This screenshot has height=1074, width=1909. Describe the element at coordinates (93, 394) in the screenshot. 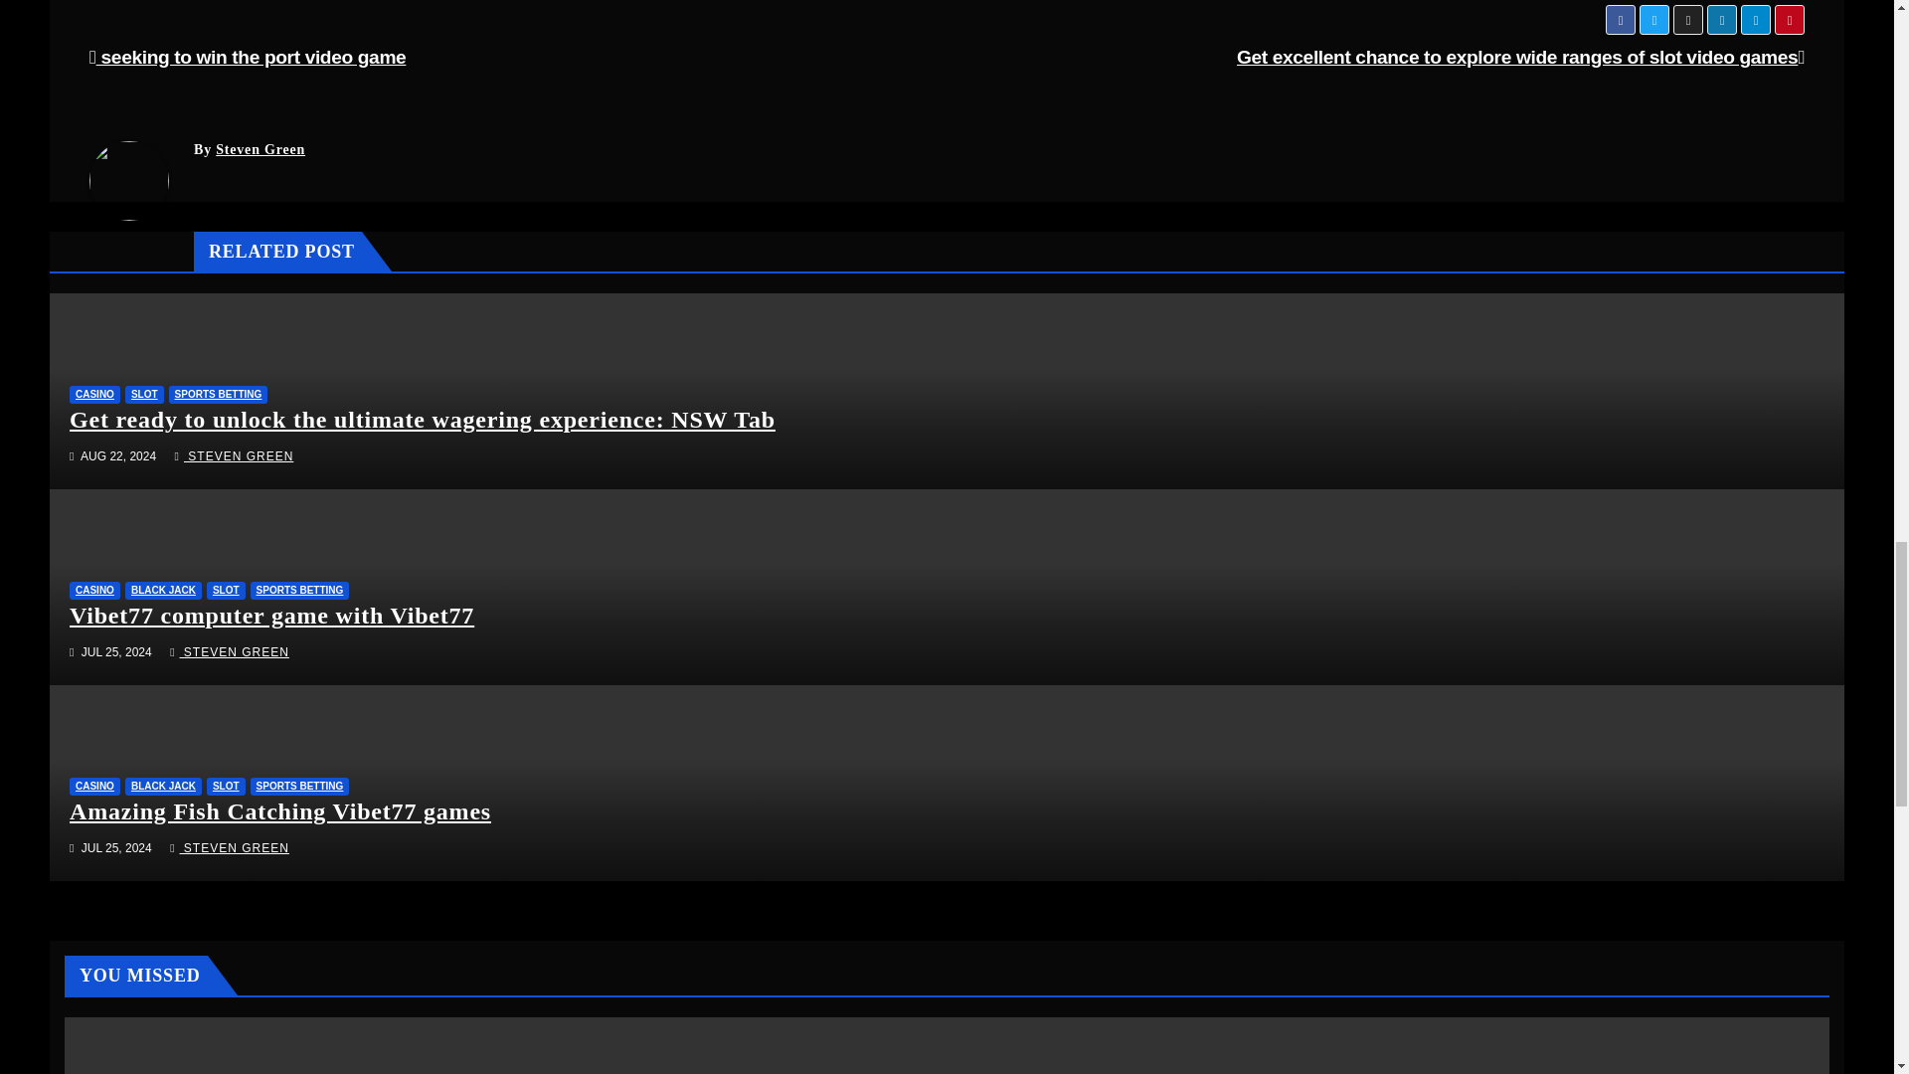

I see `CASINO` at that location.